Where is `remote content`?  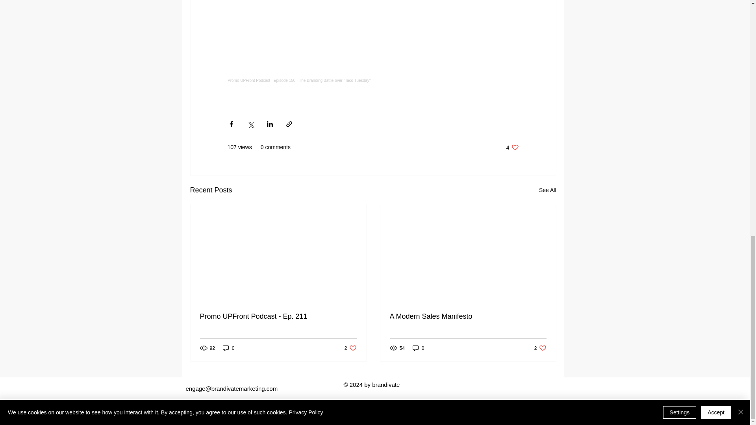 remote content is located at coordinates (540, 348).